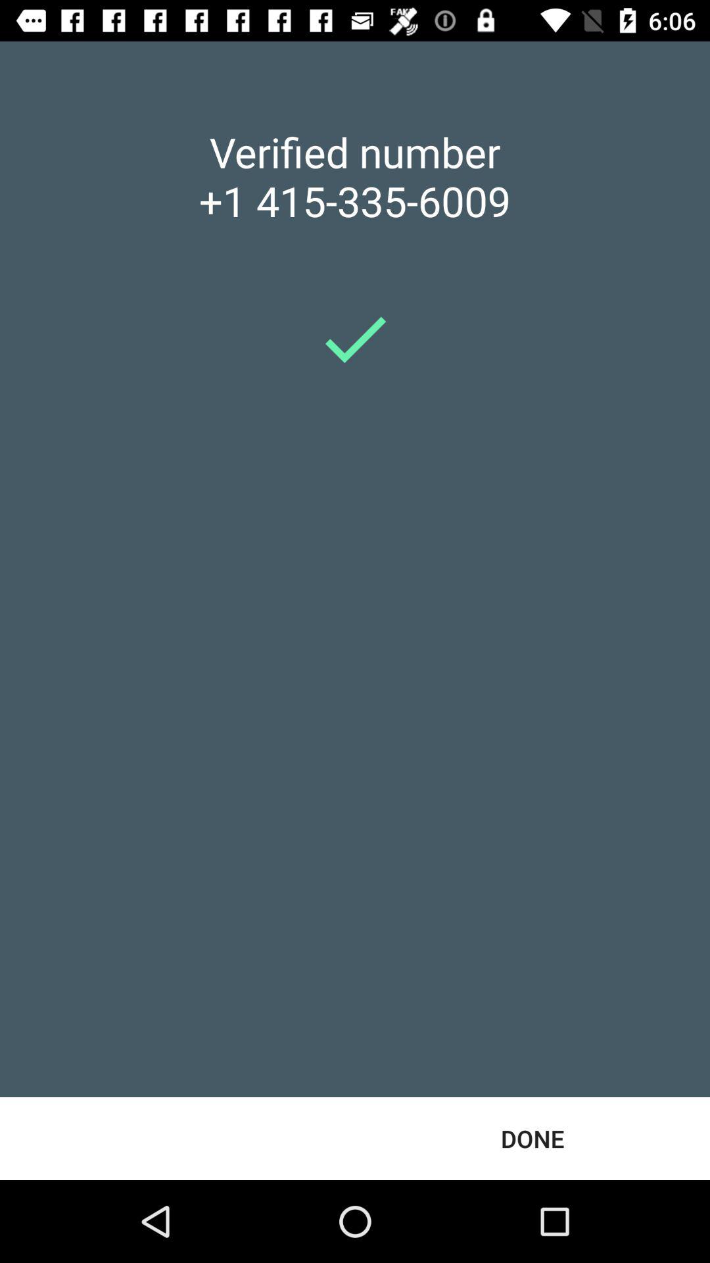 This screenshot has height=1263, width=710. I want to click on launch done item, so click(532, 1138).